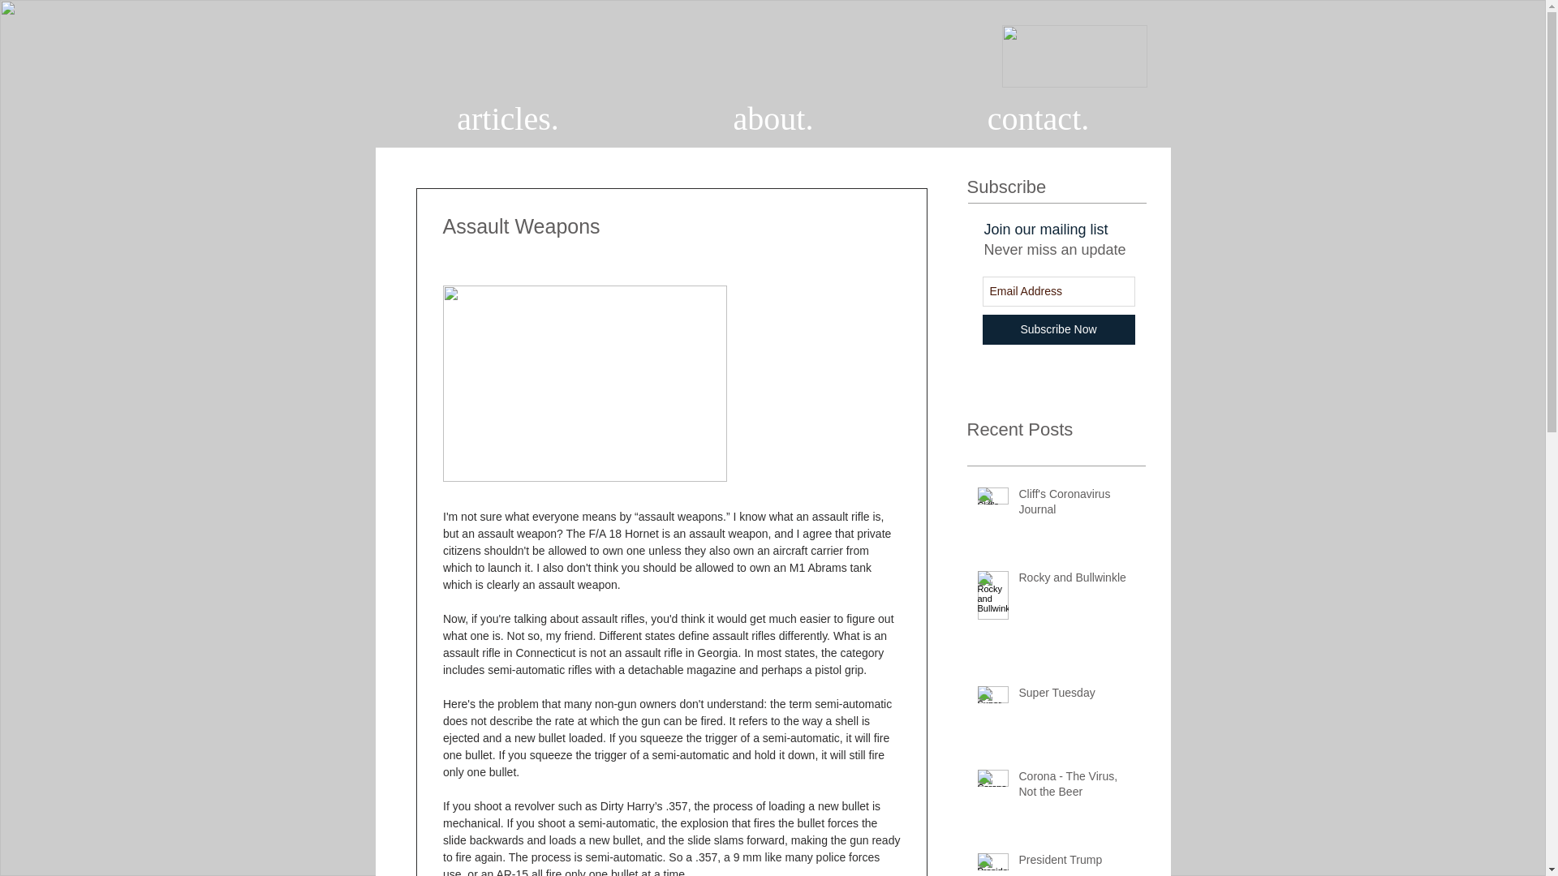  Describe the element at coordinates (1057, 329) in the screenshot. I see `Subscribe Now` at that location.